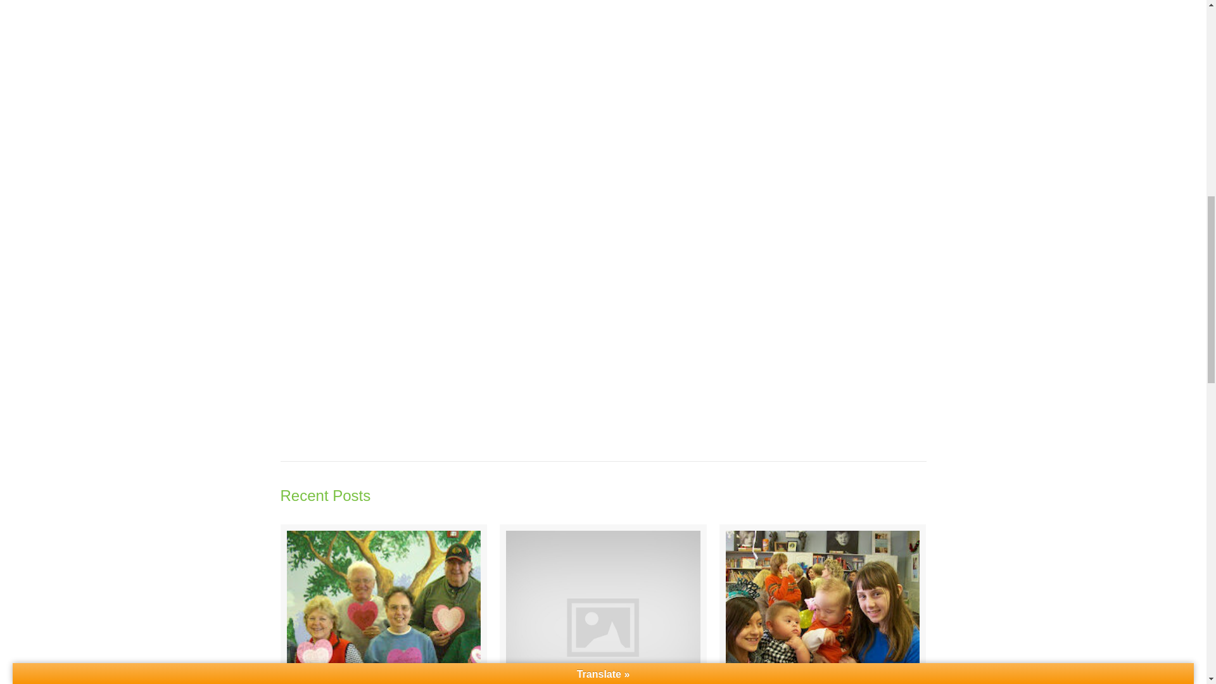 This screenshot has height=684, width=1216. Describe the element at coordinates (823, 604) in the screenshot. I see `Thank You, Troop 399!` at that location.